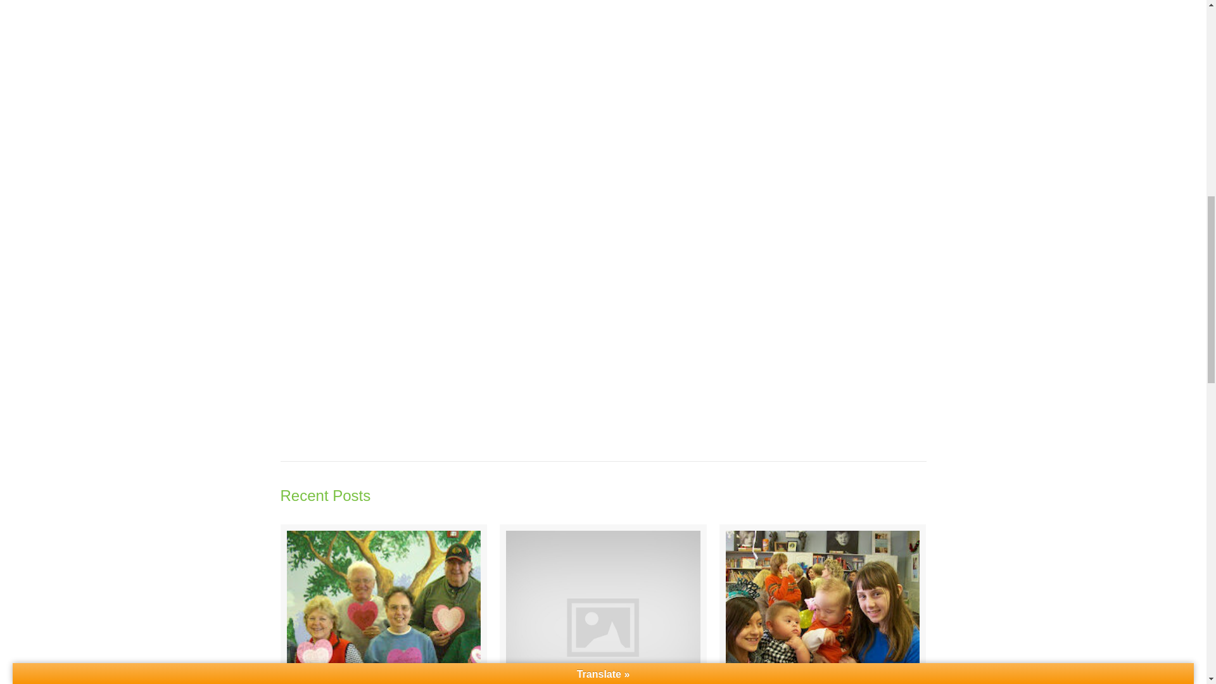 This screenshot has height=684, width=1216. Describe the element at coordinates (823, 604) in the screenshot. I see `Thank You, Troop 399!` at that location.